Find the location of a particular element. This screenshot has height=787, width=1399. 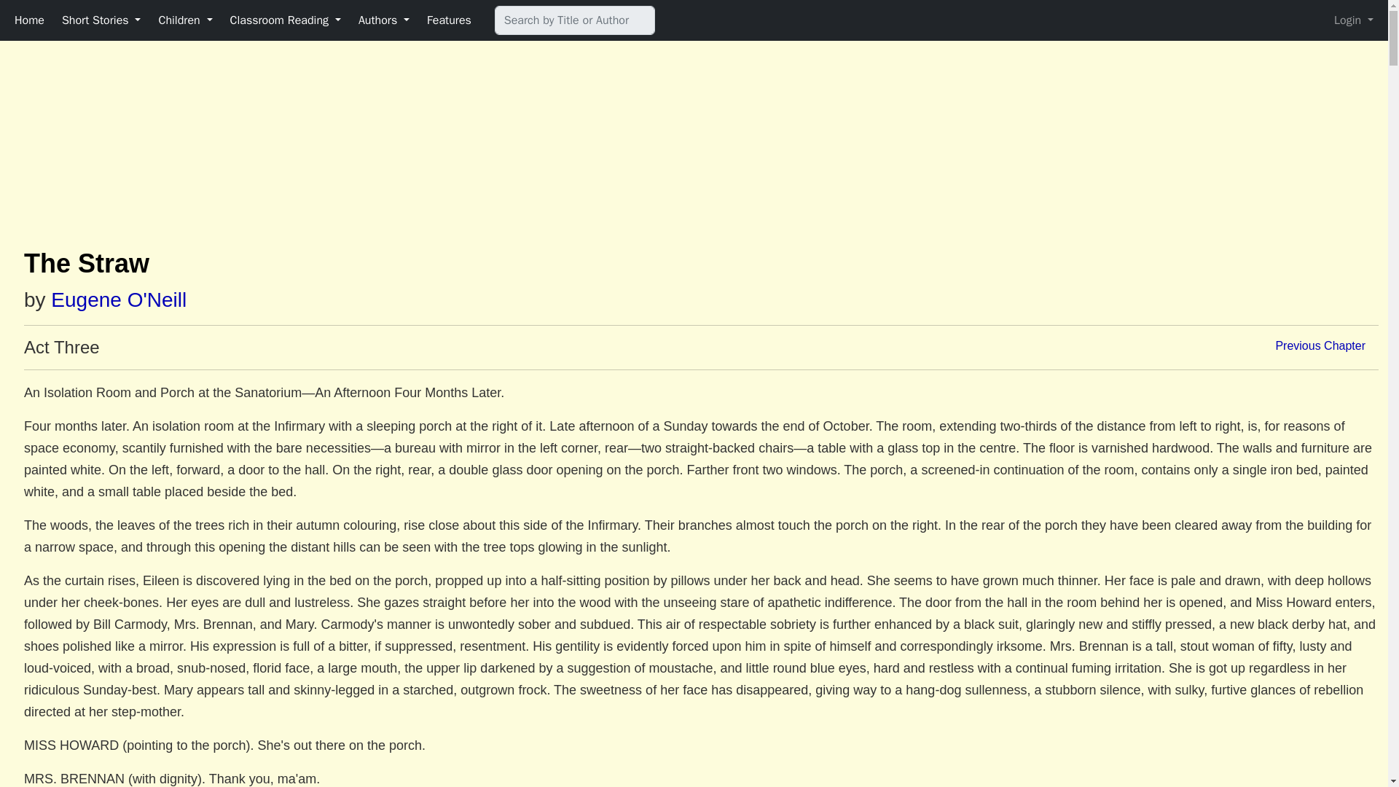

Short Stories is located at coordinates (101, 20).